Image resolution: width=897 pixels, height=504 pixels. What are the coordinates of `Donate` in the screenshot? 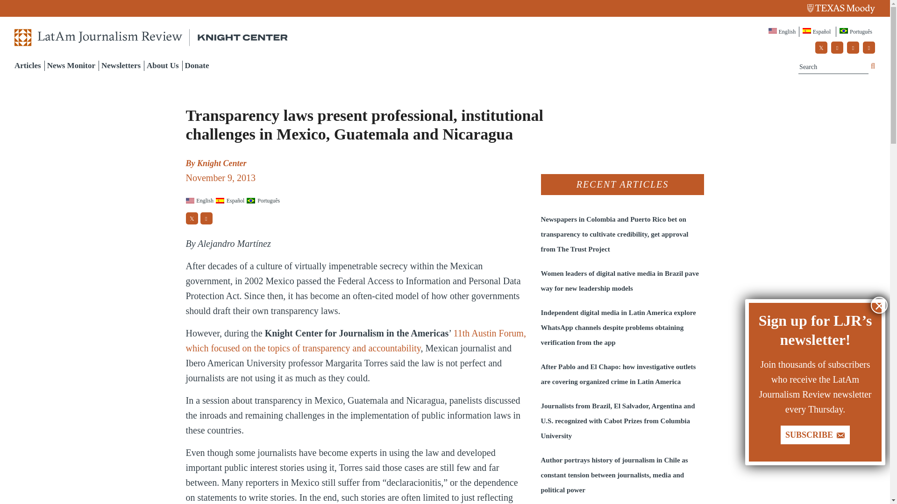 It's located at (197, 65).